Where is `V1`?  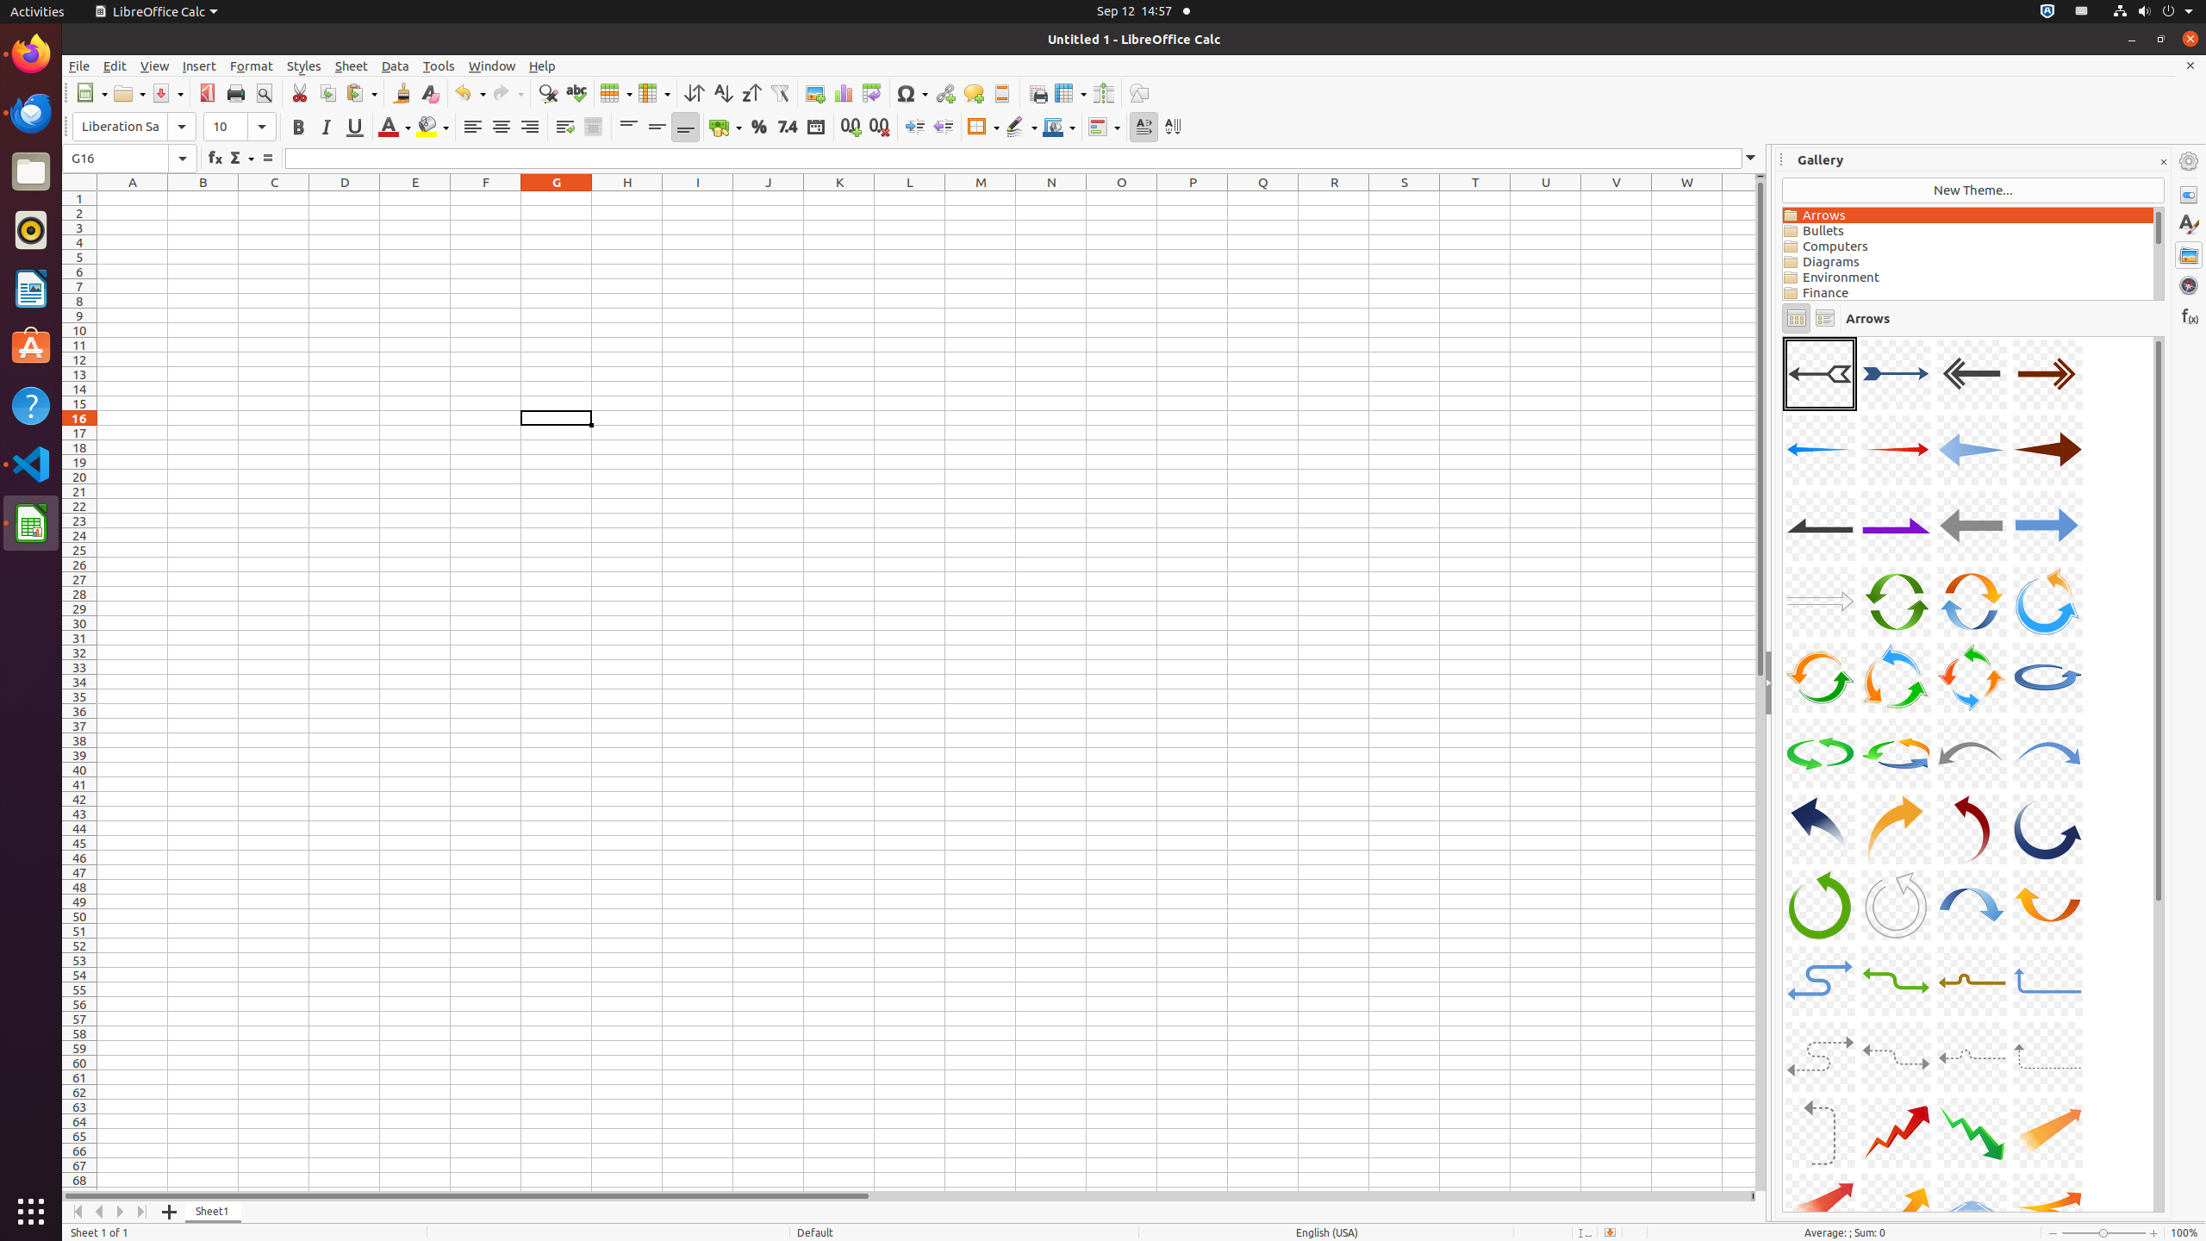 V1 is located at coordinates (1617, 198).